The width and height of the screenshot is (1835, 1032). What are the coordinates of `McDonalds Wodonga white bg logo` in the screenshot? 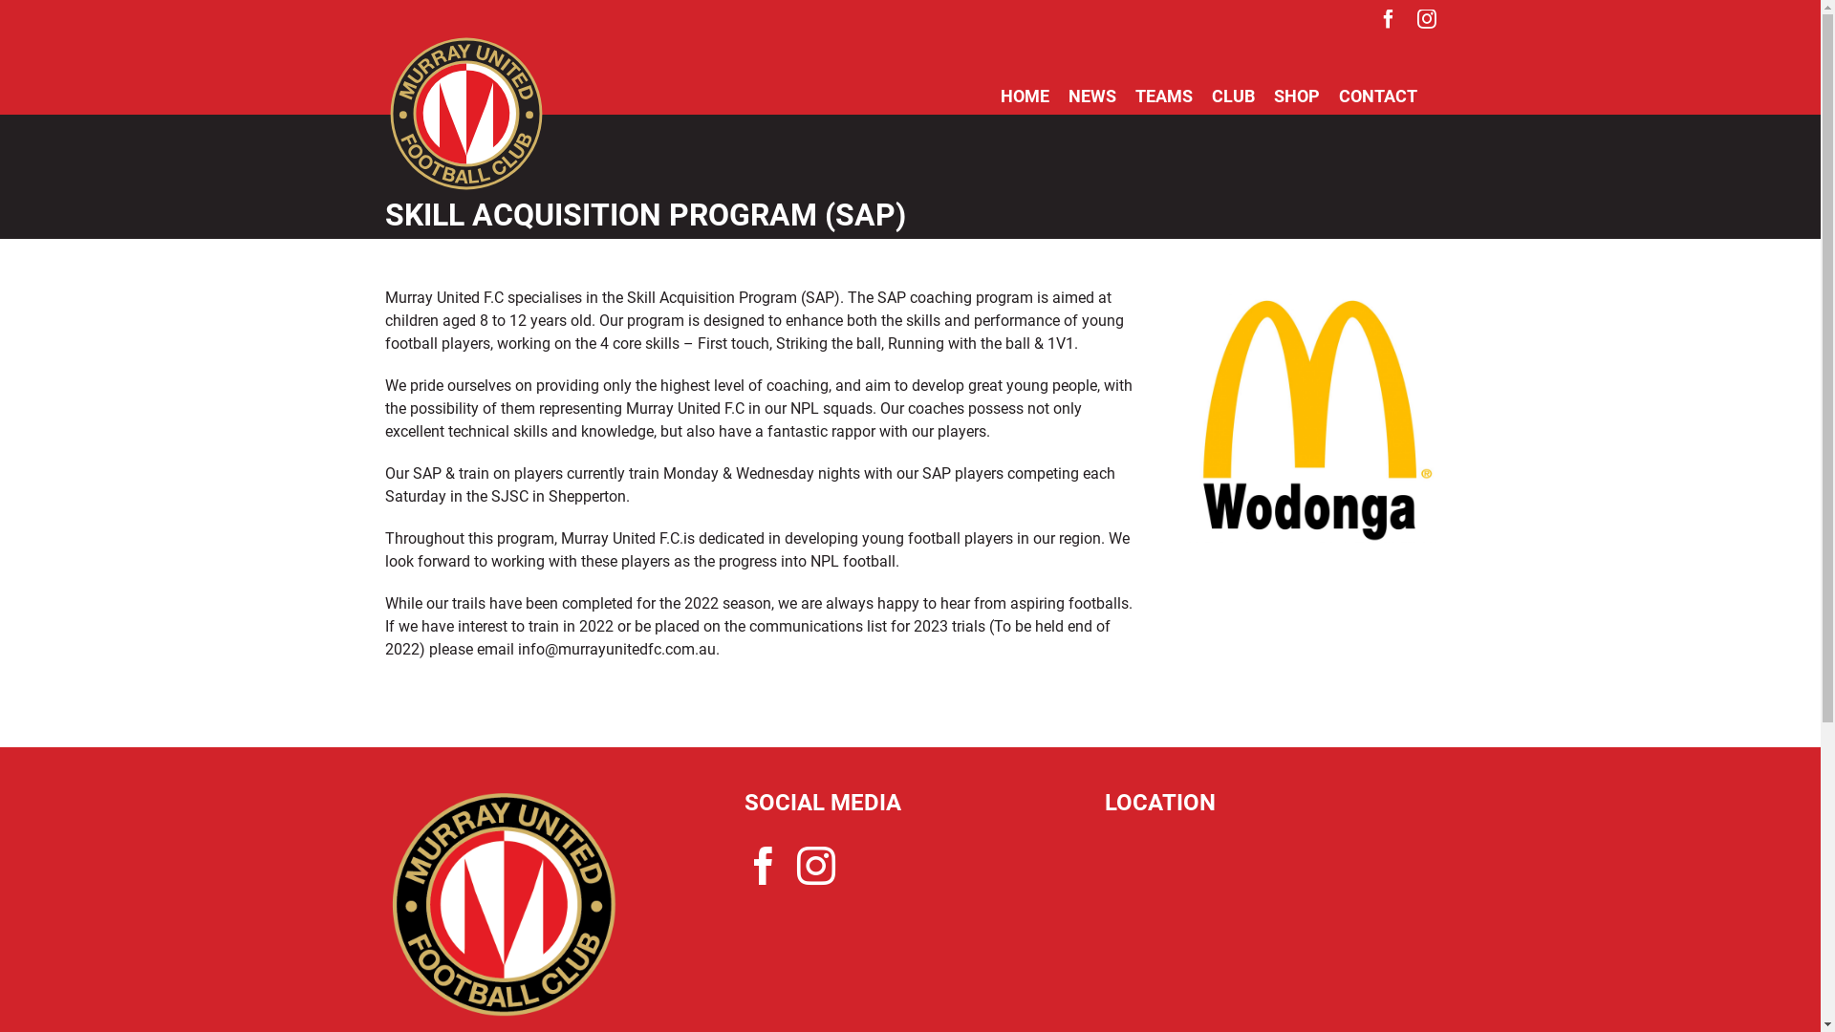 It's located at (1309, 415).